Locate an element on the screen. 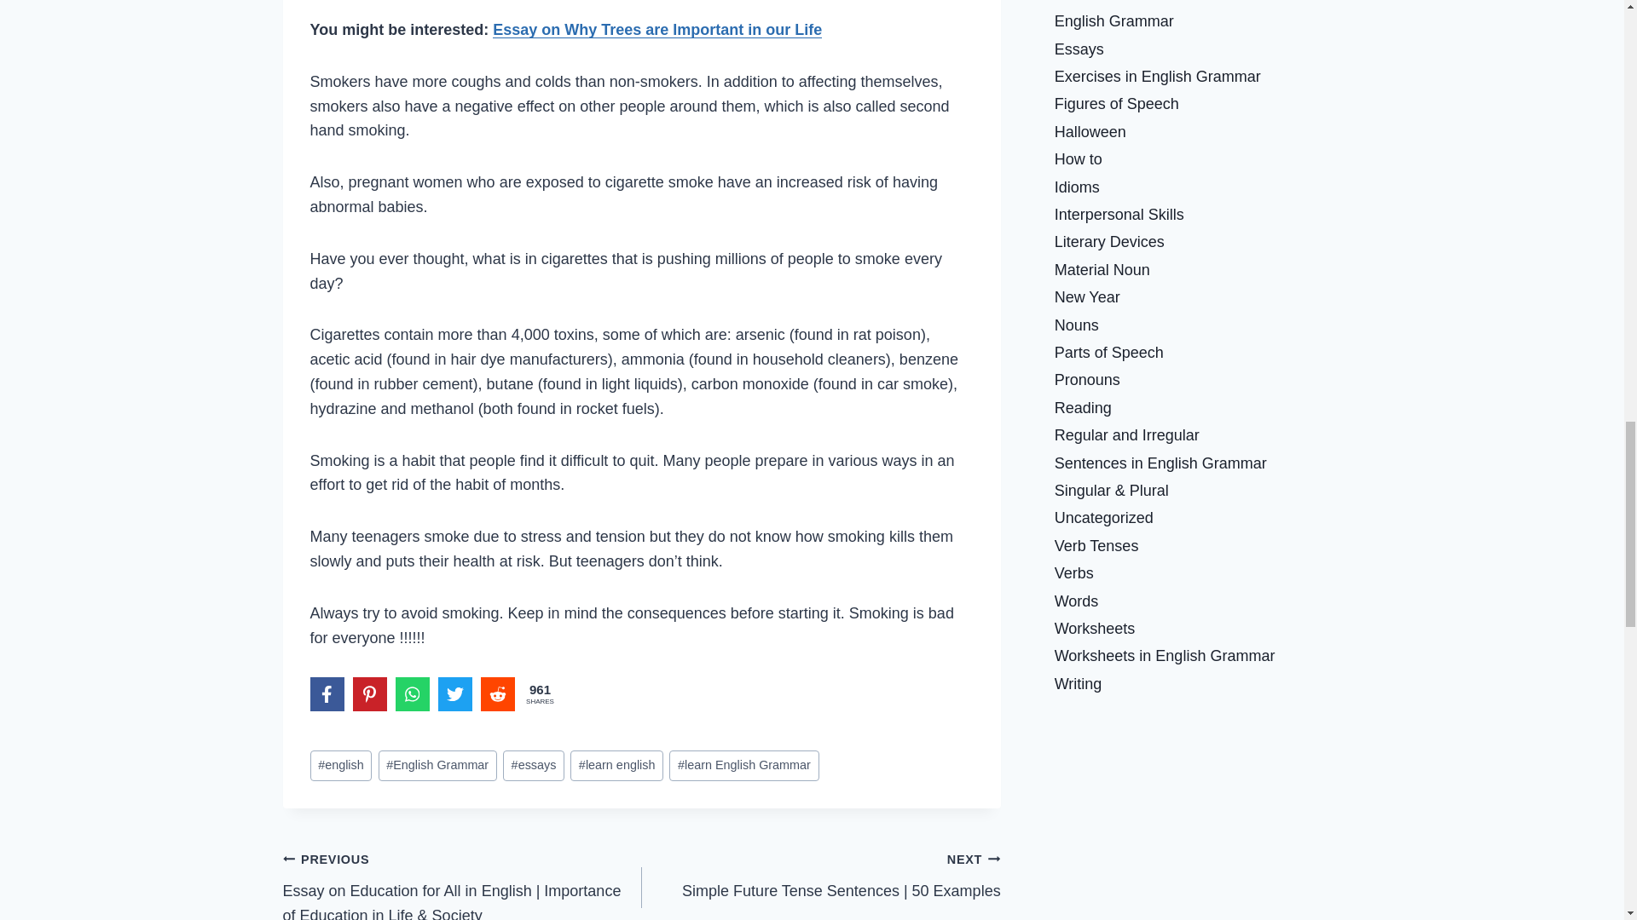  English Grammar is located at coordinates (437, 767).